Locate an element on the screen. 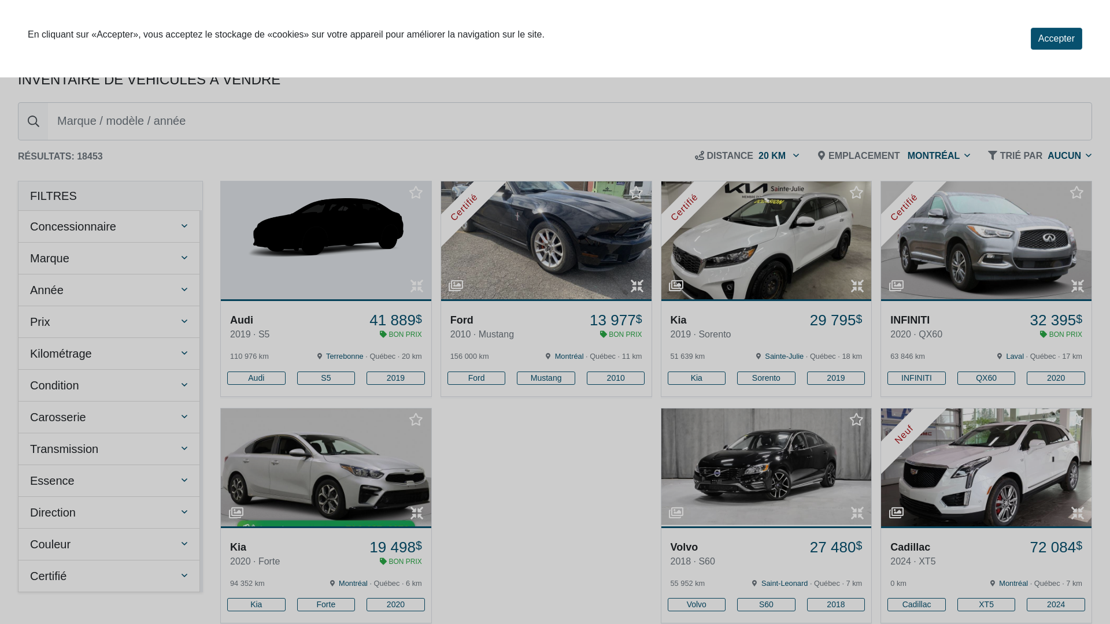  Mustang is located at coordinates (546, 378).